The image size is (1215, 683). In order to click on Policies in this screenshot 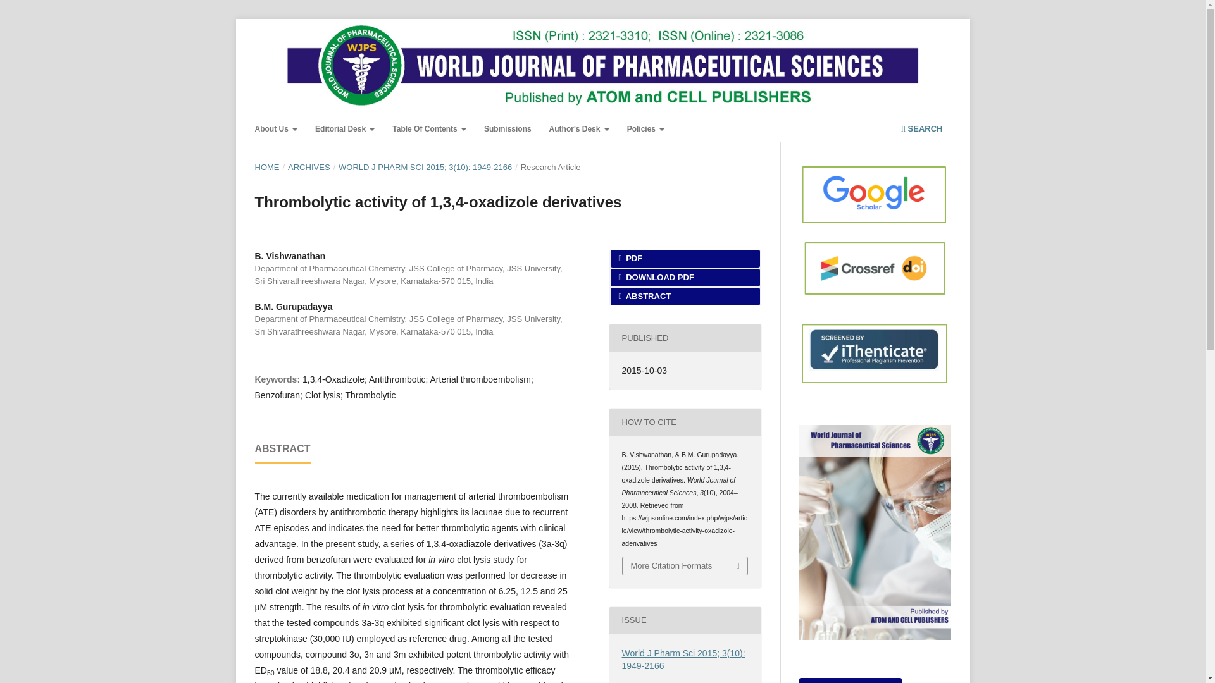, I will do `click(645, 130)`.